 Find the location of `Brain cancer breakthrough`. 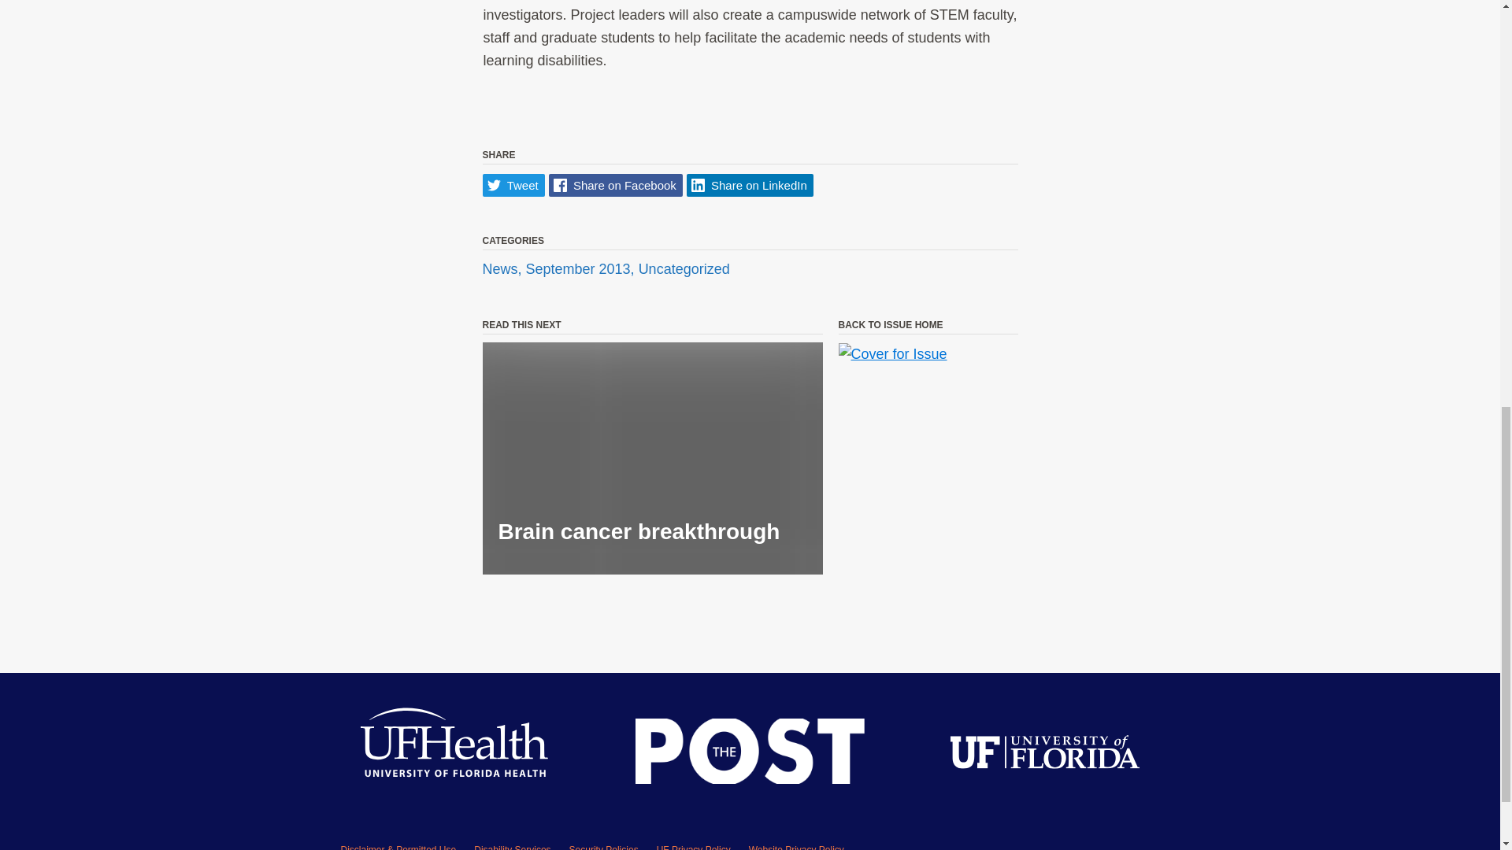

Brain cancer breakthrough is located at coordinates (652, 458).